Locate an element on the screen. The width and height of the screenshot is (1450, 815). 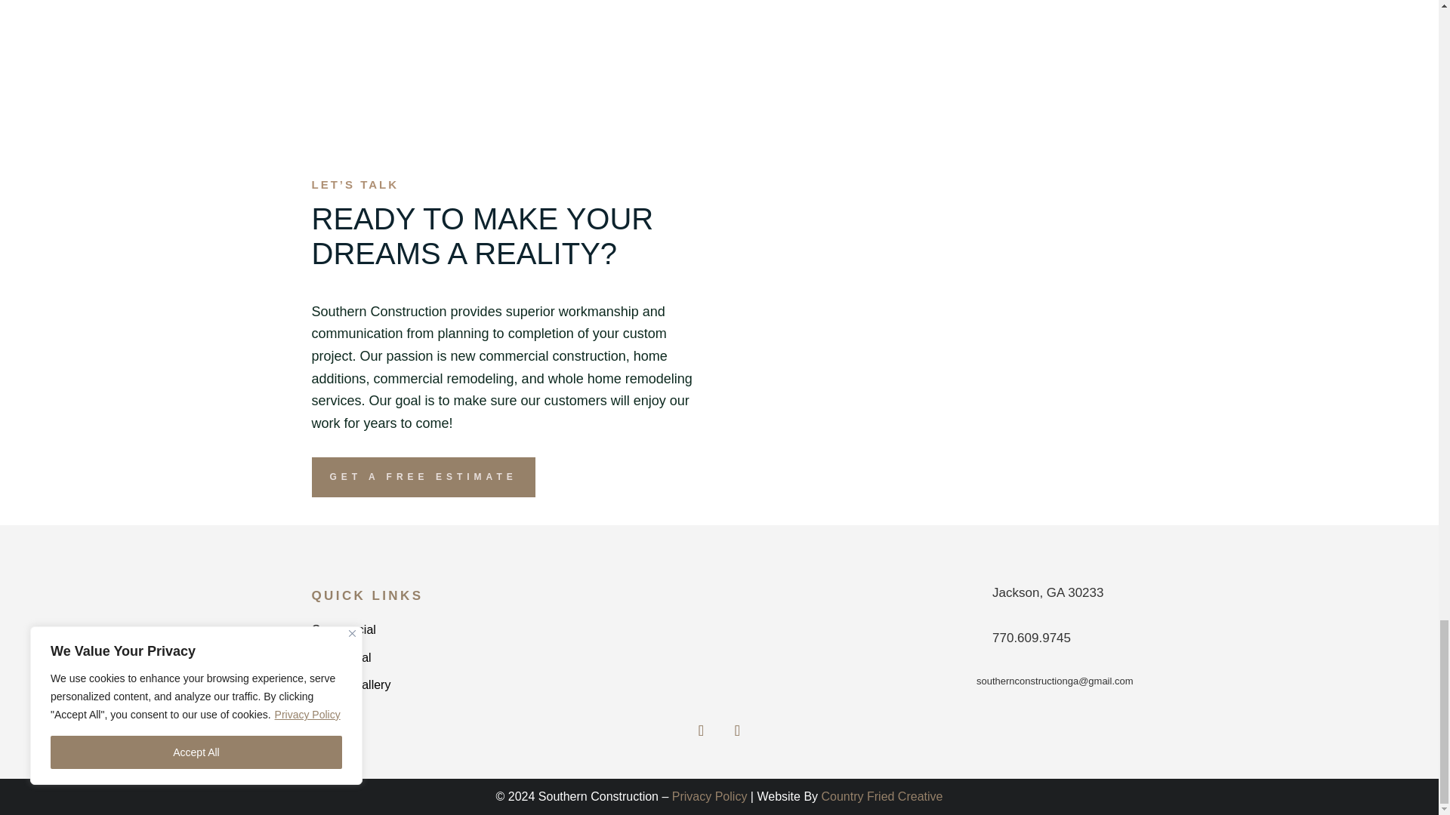
GET A FREE ESTIMATE is located at coordinates (423, 476).